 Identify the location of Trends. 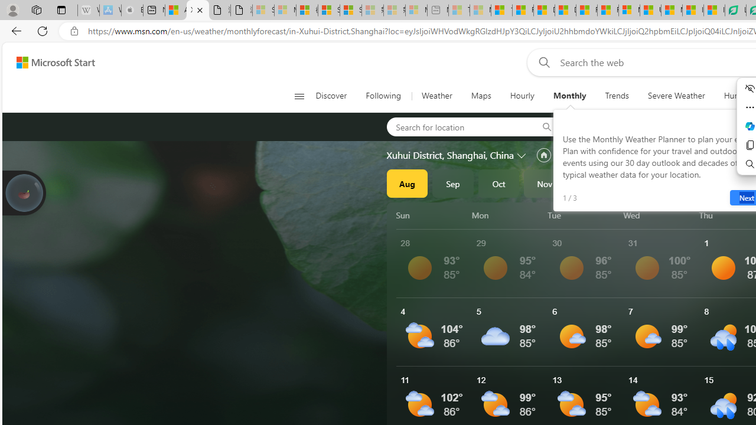
(617, 96).